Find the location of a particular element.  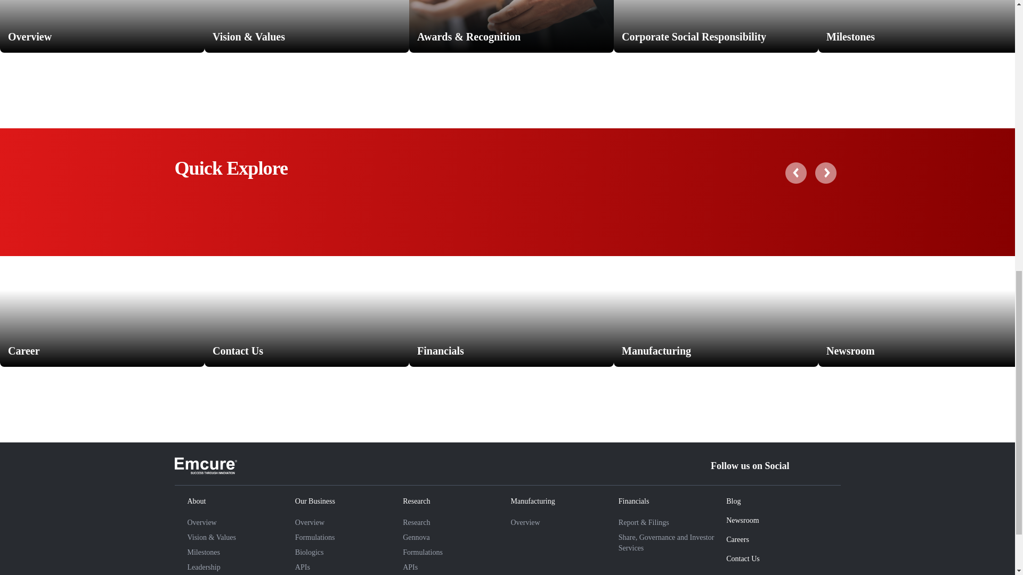

Financials is located at coordinates (511, 290).